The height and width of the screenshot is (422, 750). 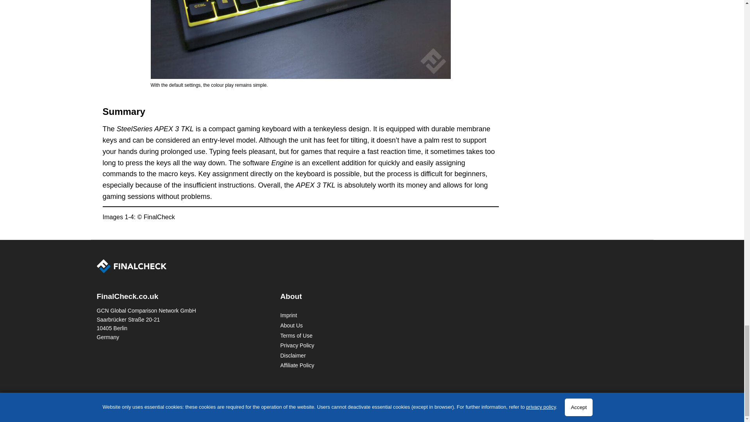 What do you see at coordinates (292, 356) in the screenshot?
I see `Disclaimer` at bounding box center [292, 356].